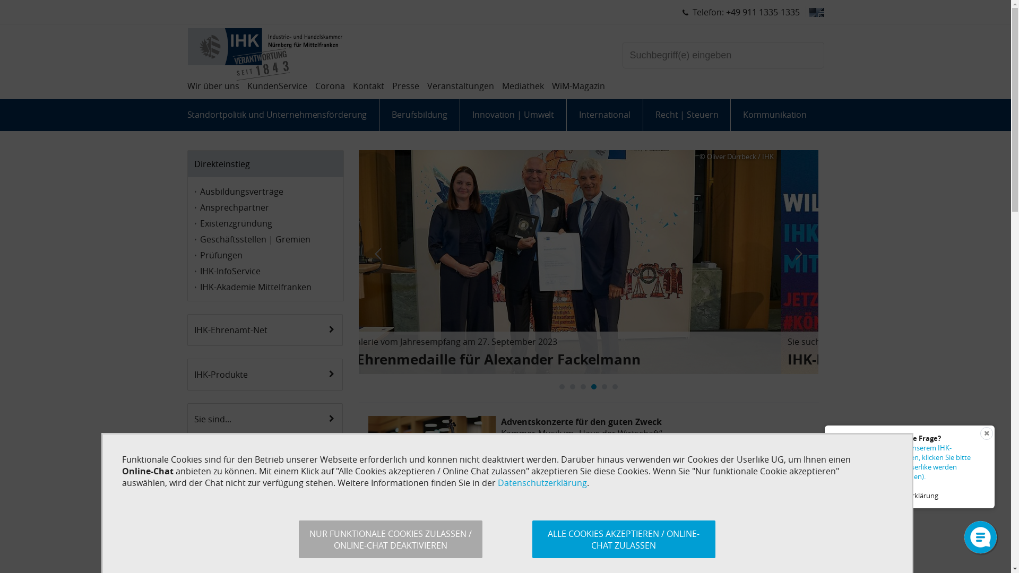 The image size is (1019, 573). I want to click on Veranstaltungen, so click(460, 86).